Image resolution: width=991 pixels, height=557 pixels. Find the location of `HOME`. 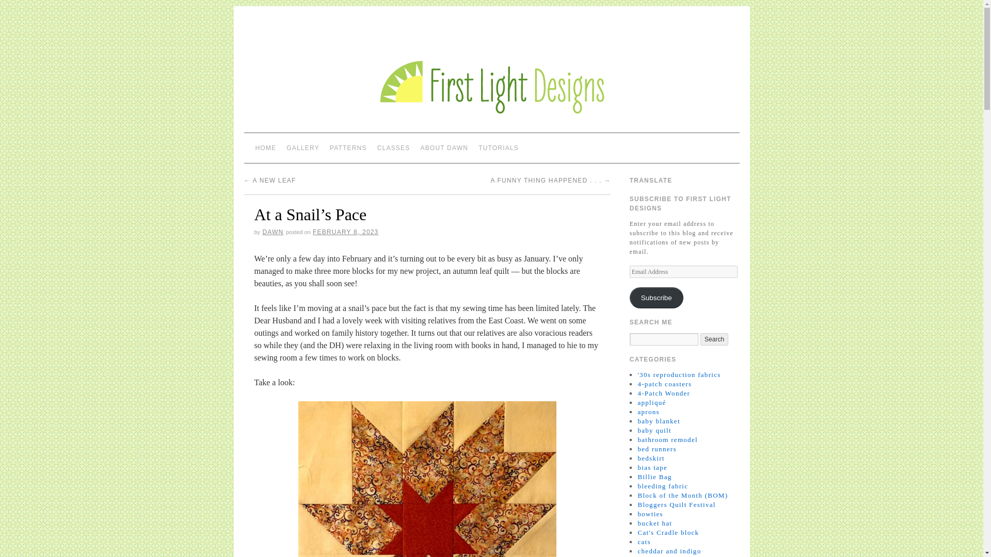

HOME is located at coordinates (265, 148).